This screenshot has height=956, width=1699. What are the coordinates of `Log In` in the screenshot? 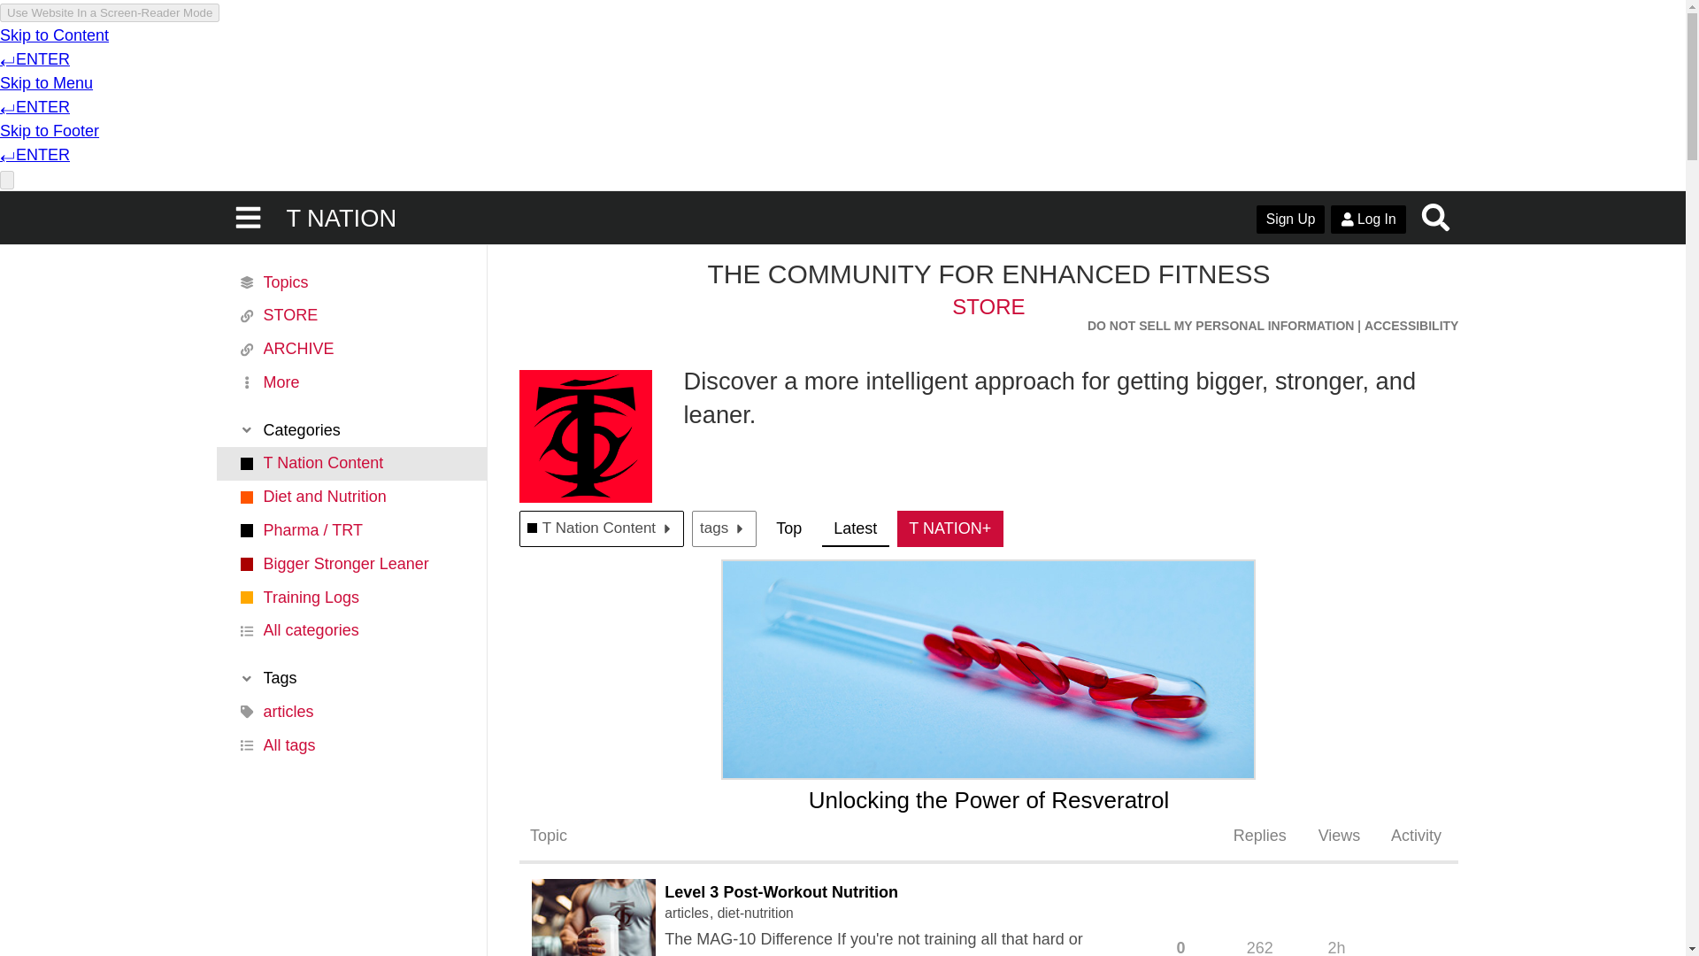 It's located at (1367, 220).